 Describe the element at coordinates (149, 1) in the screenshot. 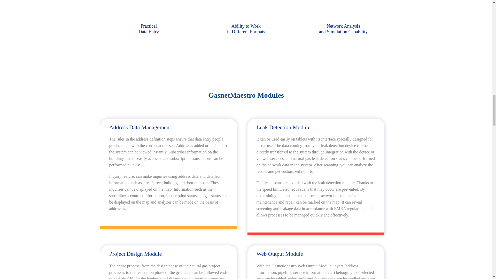

I see `doabis-pratik-veri-girisi` at that location.